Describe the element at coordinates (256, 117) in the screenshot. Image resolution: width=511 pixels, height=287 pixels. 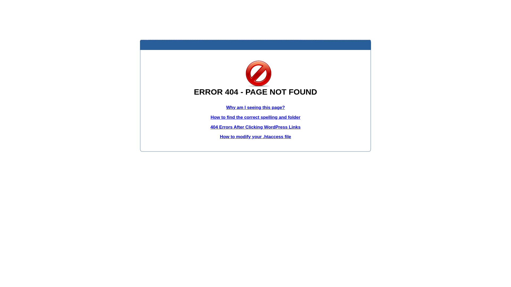
I see `How to find the correct spelling and folder` at that location.